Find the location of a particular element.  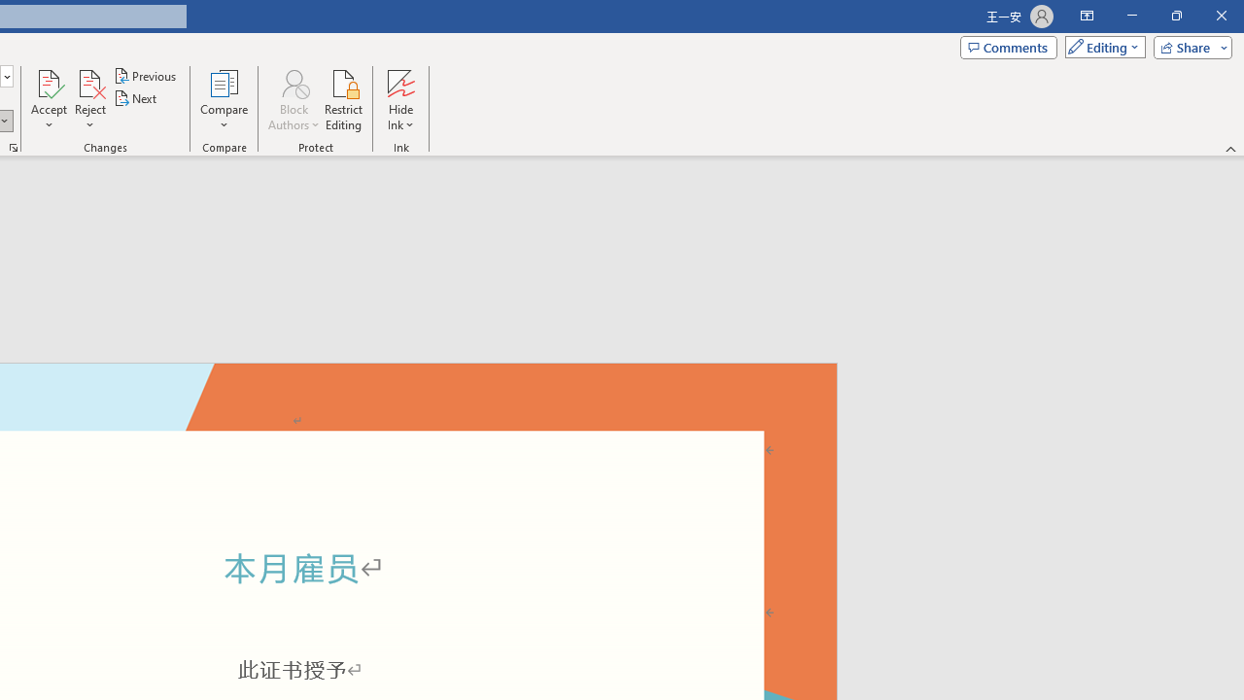

Reject is located at coordinates (89, 99).